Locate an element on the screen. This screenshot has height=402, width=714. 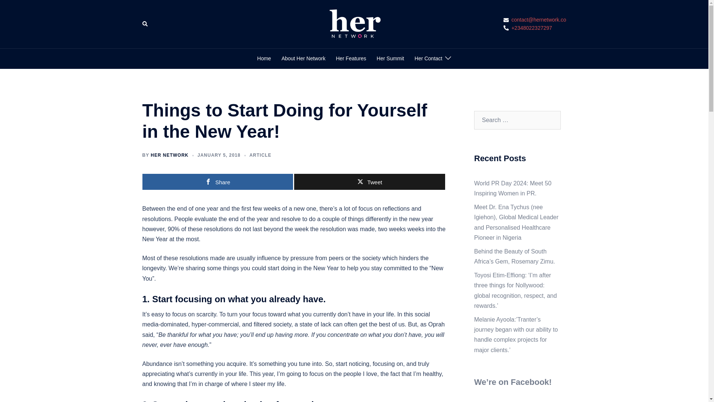
ARTICLE is located at coordinates (260, 155).